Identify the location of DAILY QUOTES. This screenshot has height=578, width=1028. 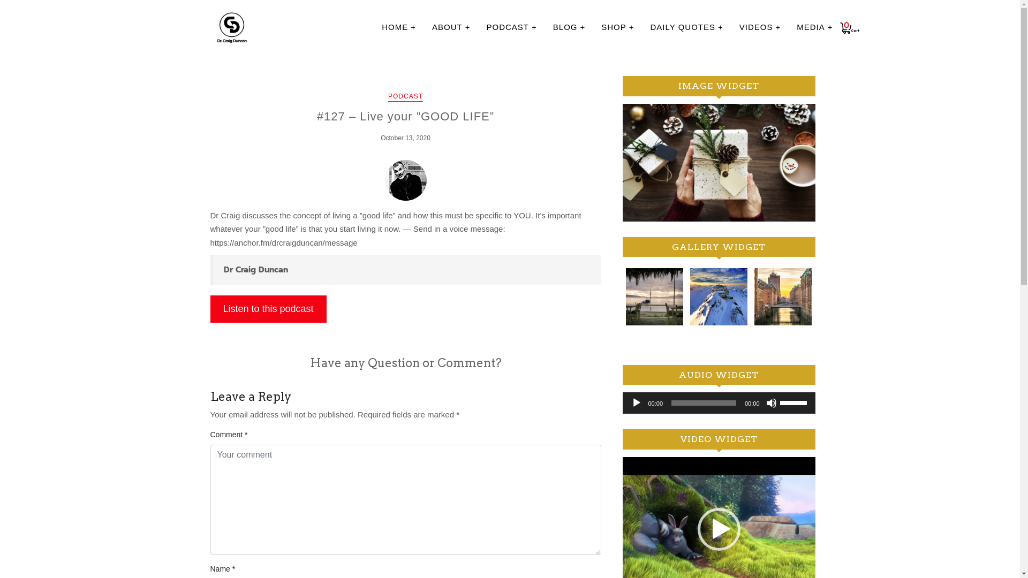
(687, 28).